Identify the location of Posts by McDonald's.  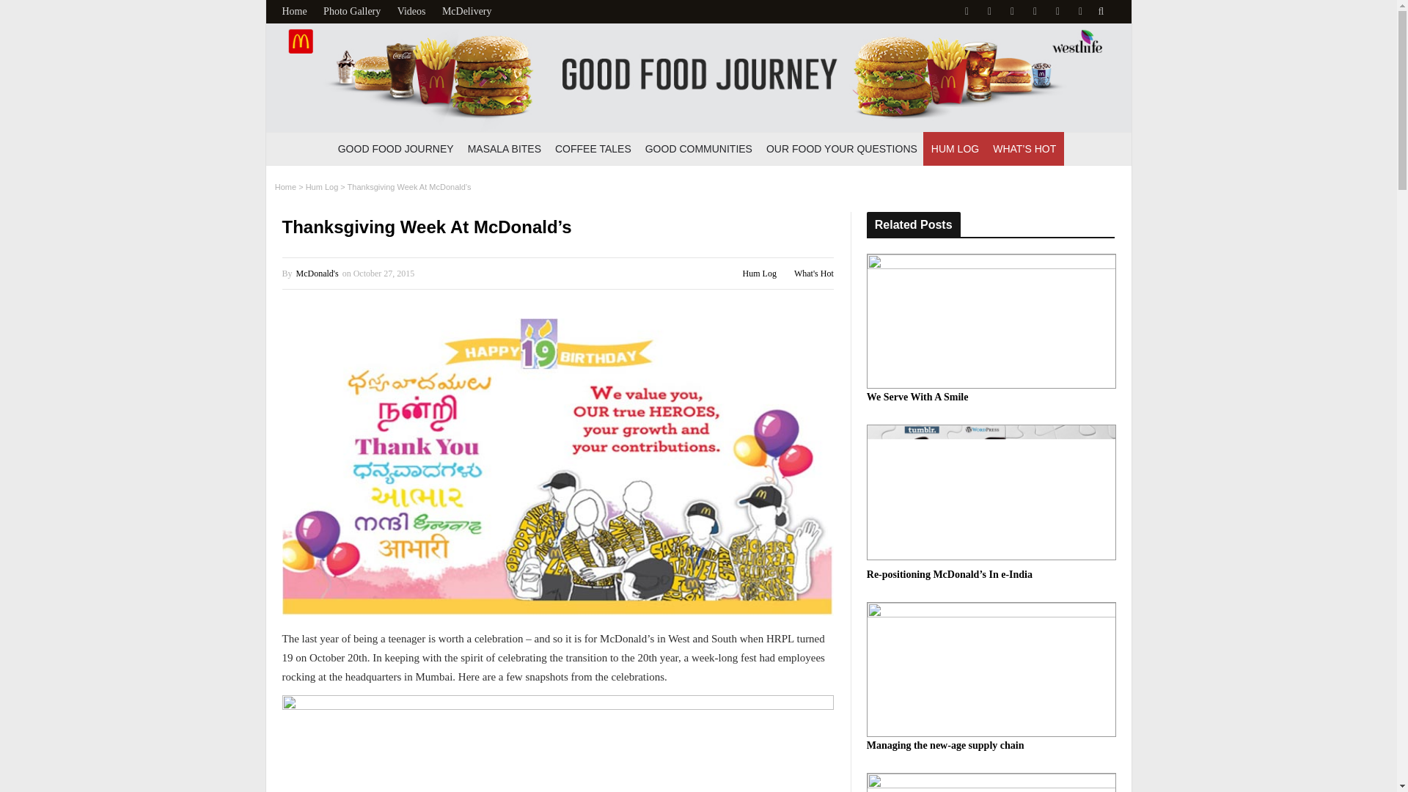
(317, 274).